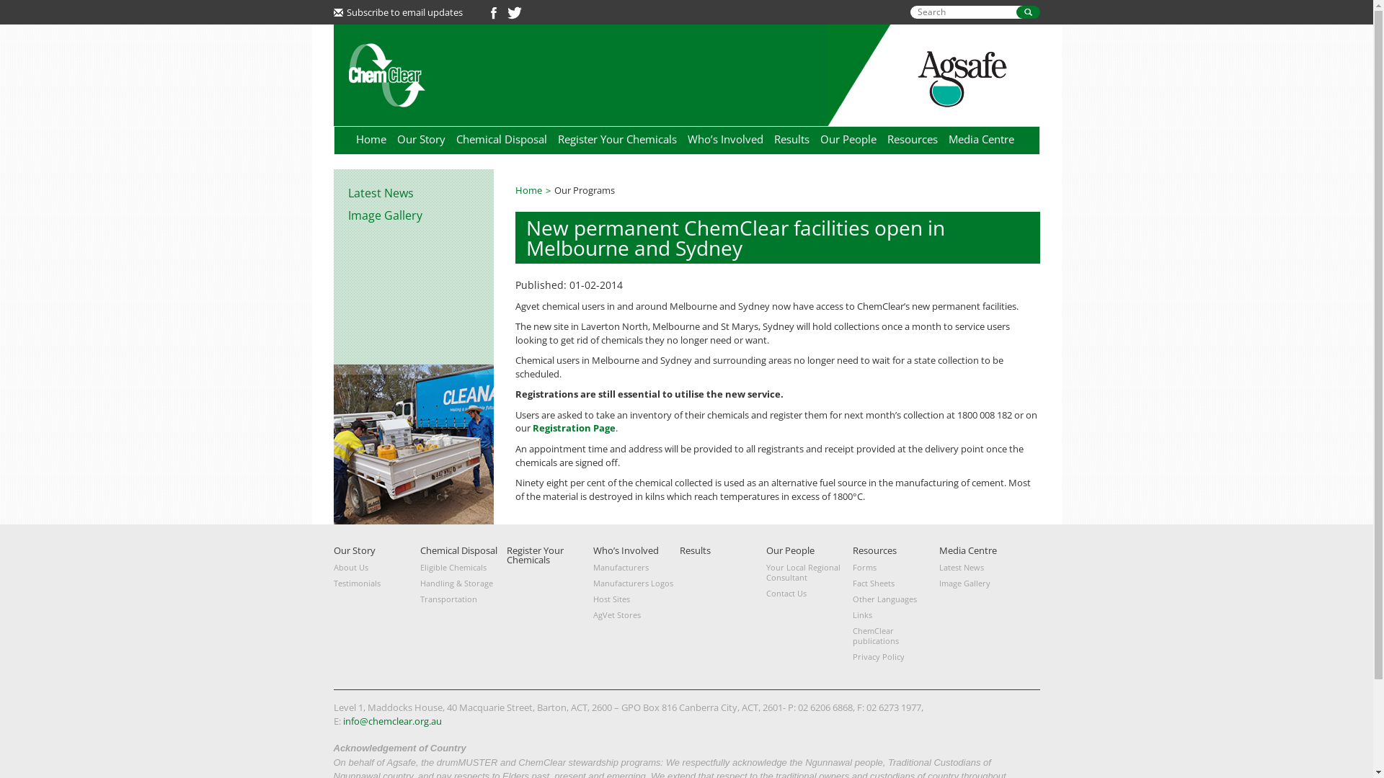 The width and height of the screenshot is (1384, 778). Describe the element at coordinates (912, 139) in the screenshot. I see `Resources` at that location.